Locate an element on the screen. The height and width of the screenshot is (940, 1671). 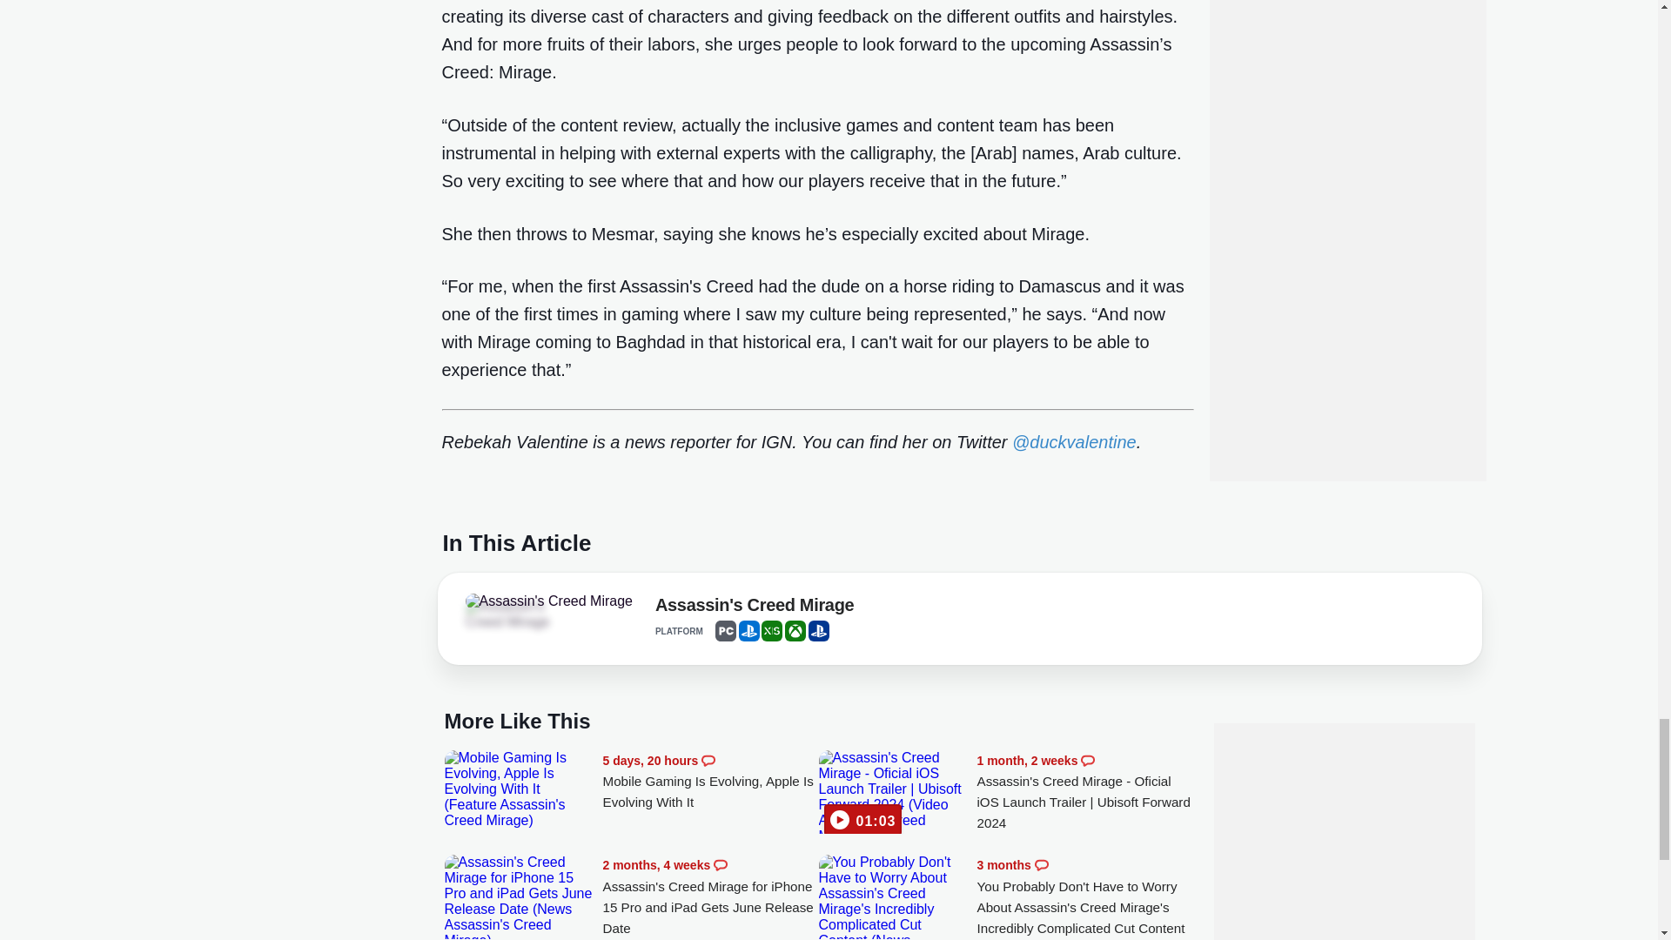
Assassin's Creed Mirage is located at coordinates (547, 601).